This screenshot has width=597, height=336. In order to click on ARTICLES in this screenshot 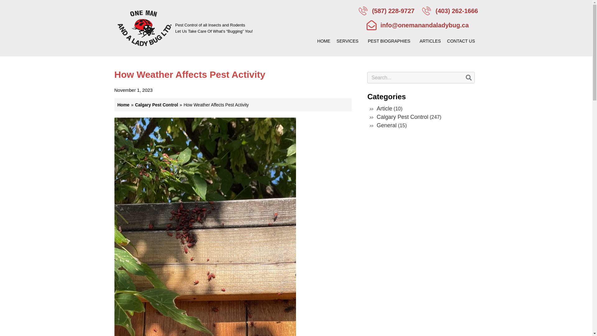, I will do `click(430, 41)`.